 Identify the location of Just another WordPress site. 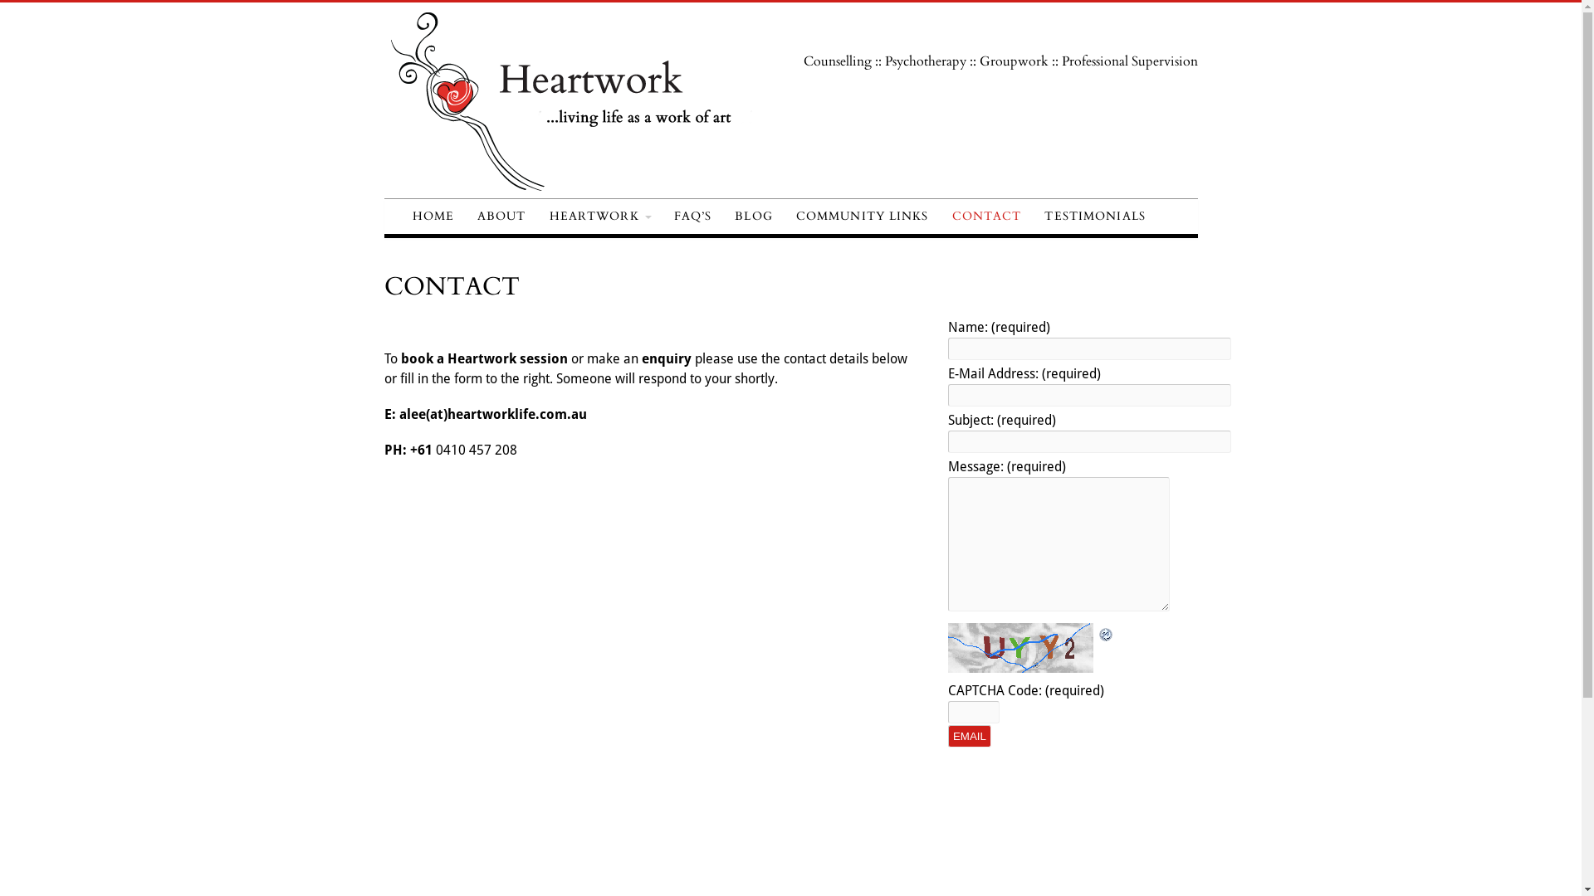
(579, 187).